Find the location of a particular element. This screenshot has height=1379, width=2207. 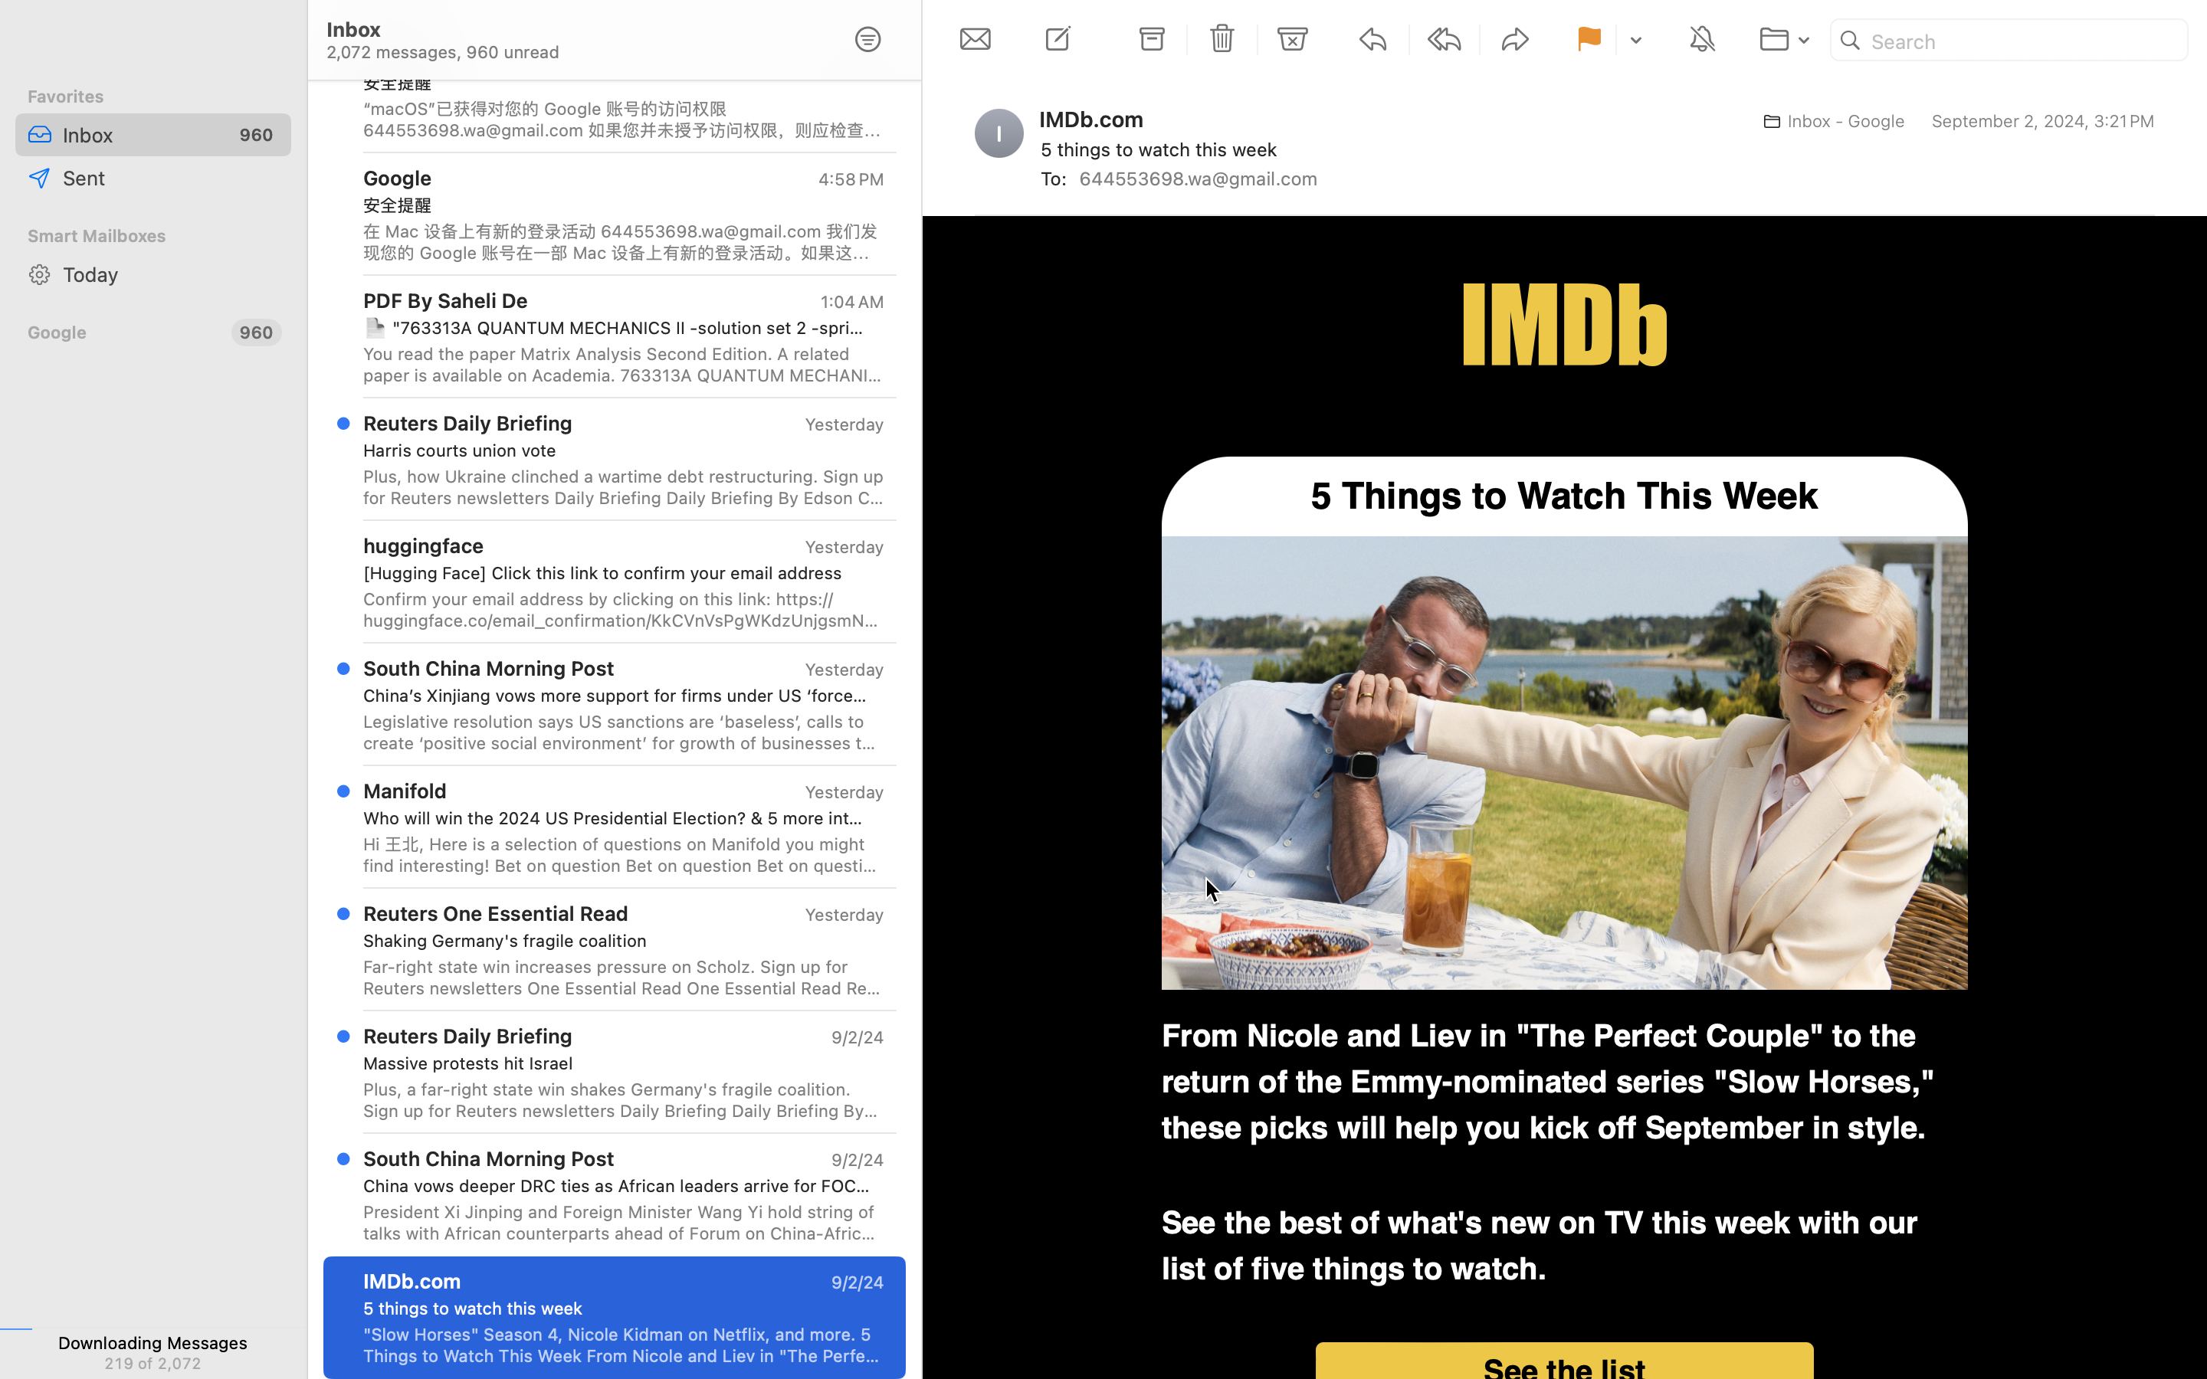

Yesterday is located at coordinates (844, 547).